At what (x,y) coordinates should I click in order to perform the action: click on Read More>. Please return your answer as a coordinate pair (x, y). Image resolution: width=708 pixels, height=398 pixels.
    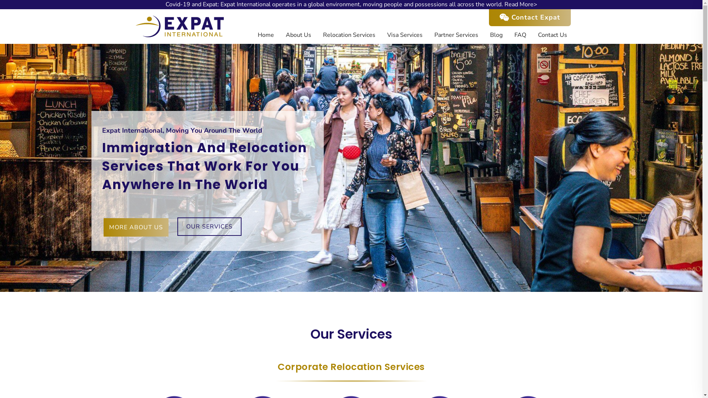
    Looking at the image, I should click on (521, 4).